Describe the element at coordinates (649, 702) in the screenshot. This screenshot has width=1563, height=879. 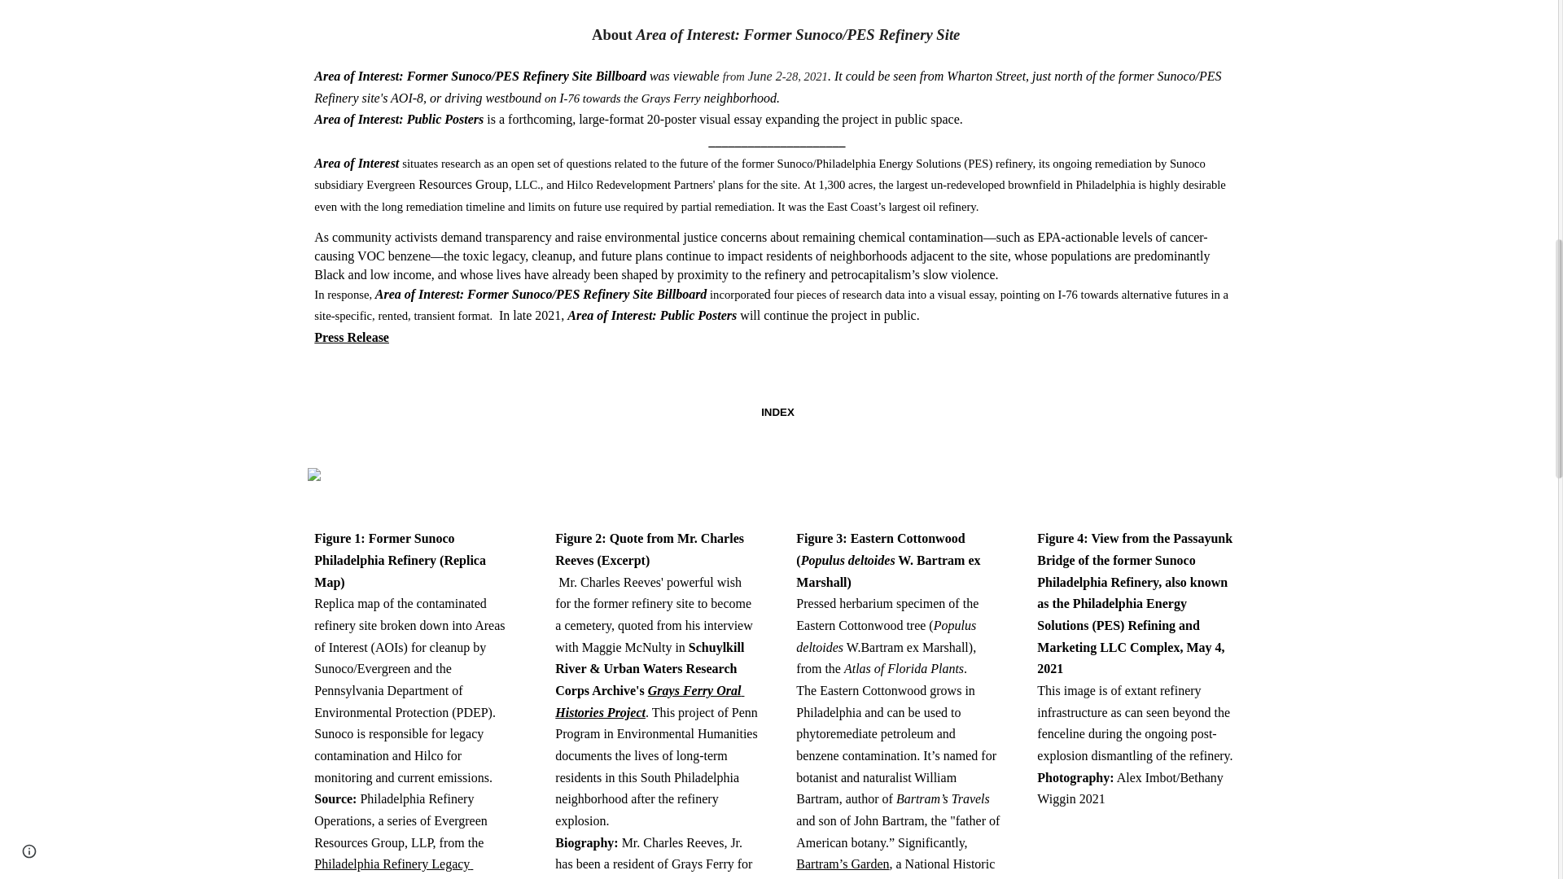
I see `Grays Ferry Oral Histories Project` at that location.